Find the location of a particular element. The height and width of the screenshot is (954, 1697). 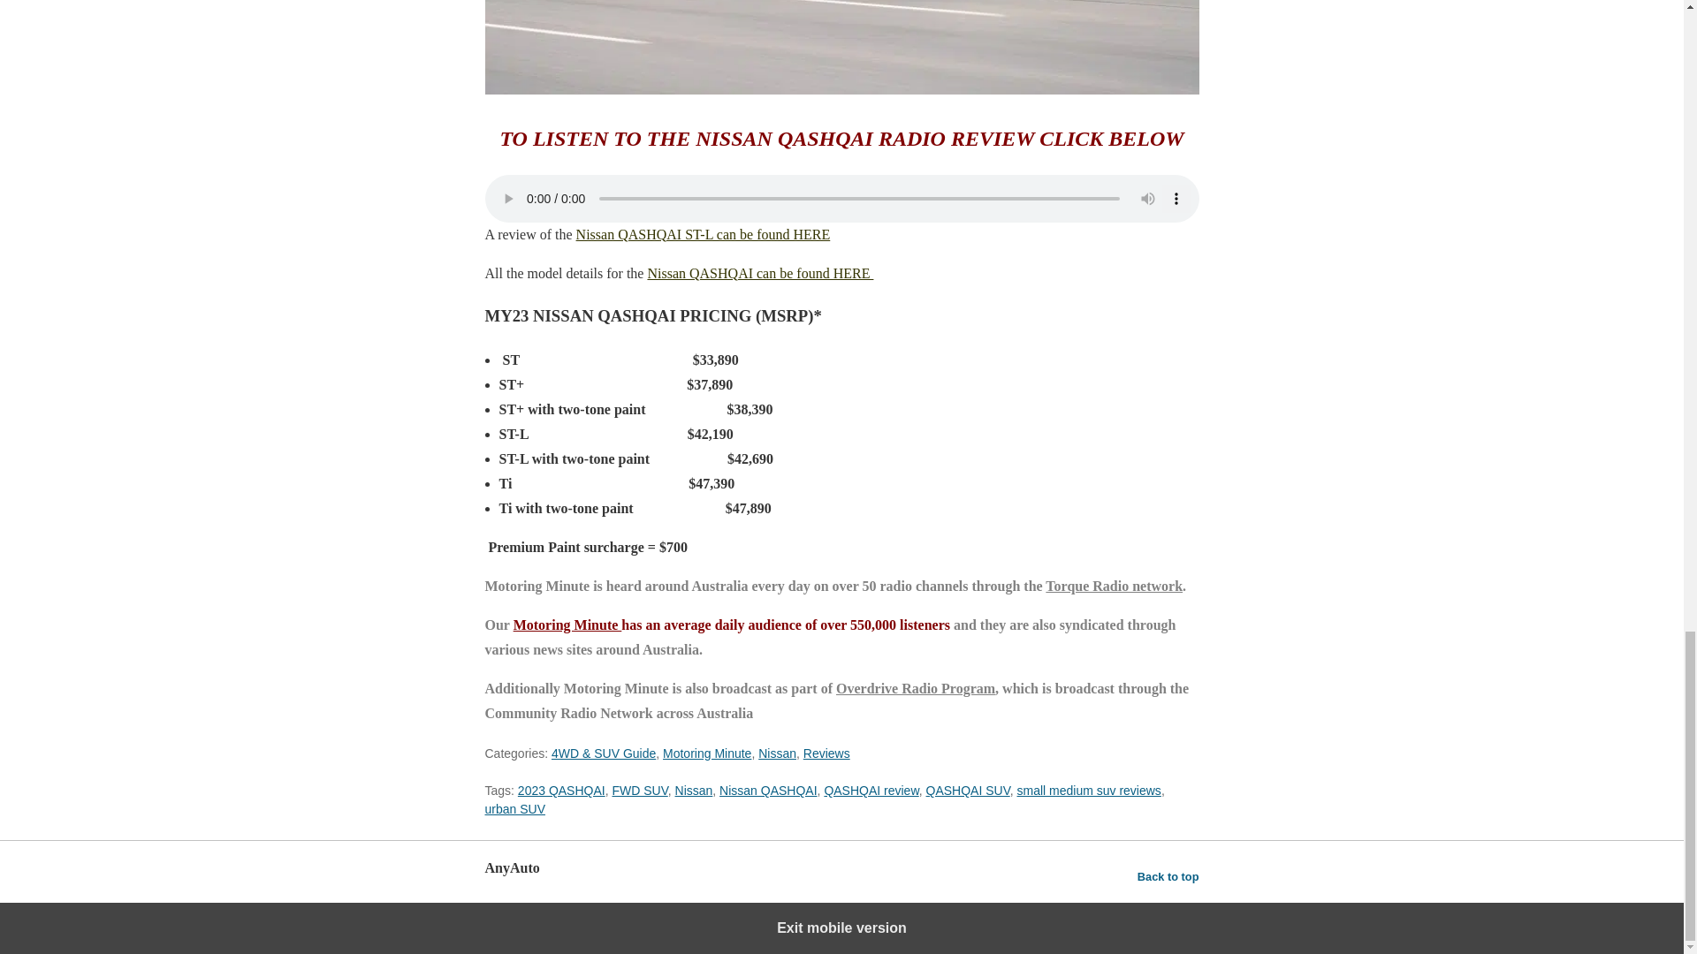

Overdrive Radio Program is located at coordinates (916, 689).